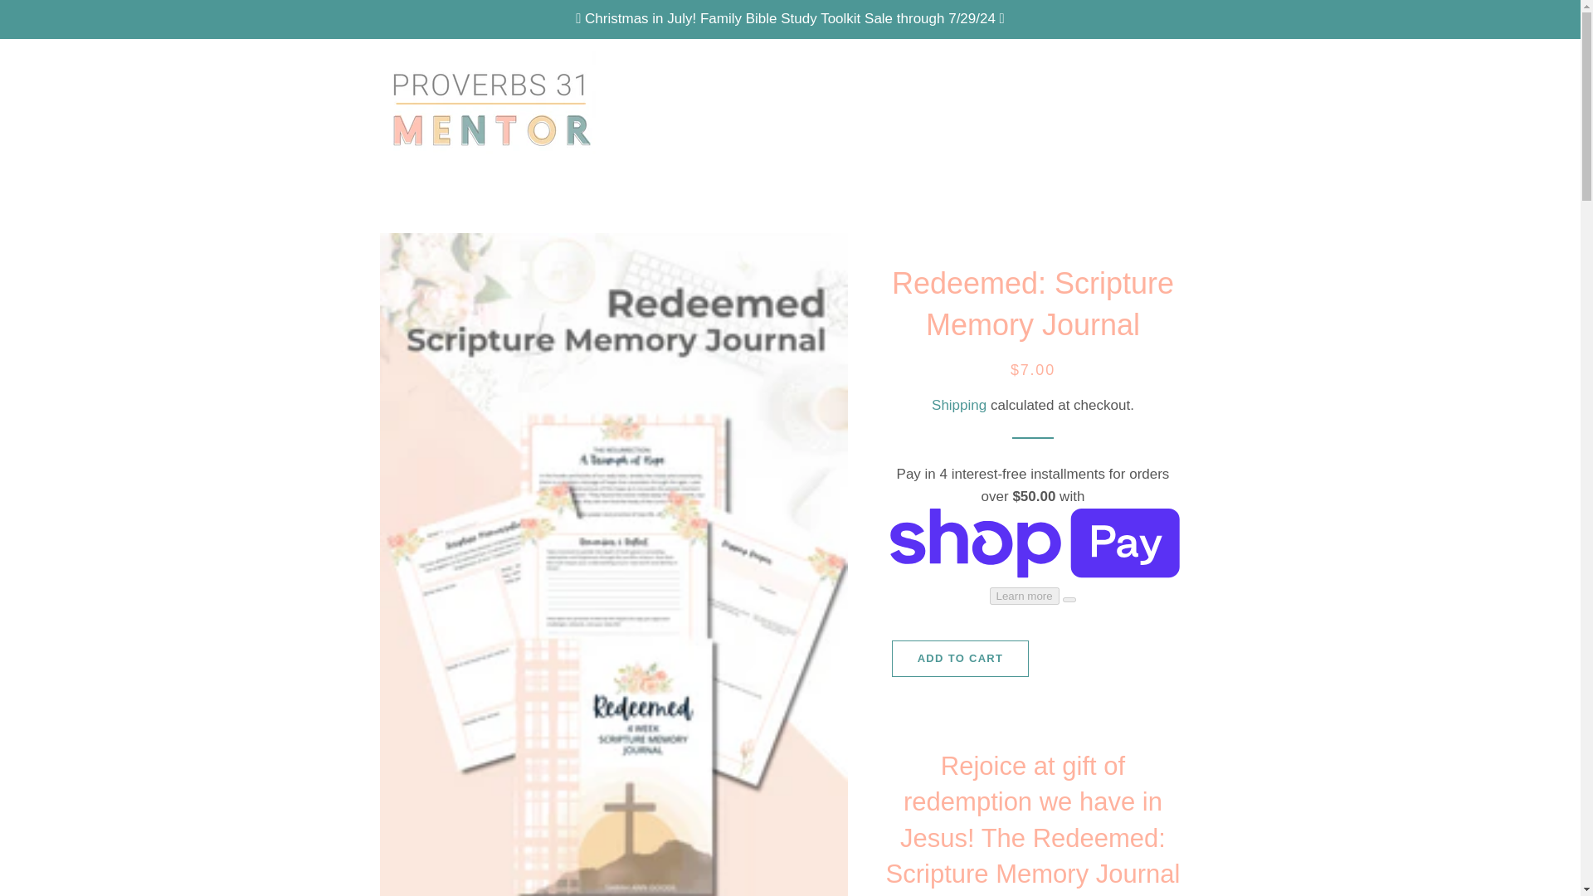 The width and height of the screenshot is (1593, 896). What do you see at coordinates (961, 659) in the screenshot?
I see `ADD TO CART` at bounding box center [961, 659].